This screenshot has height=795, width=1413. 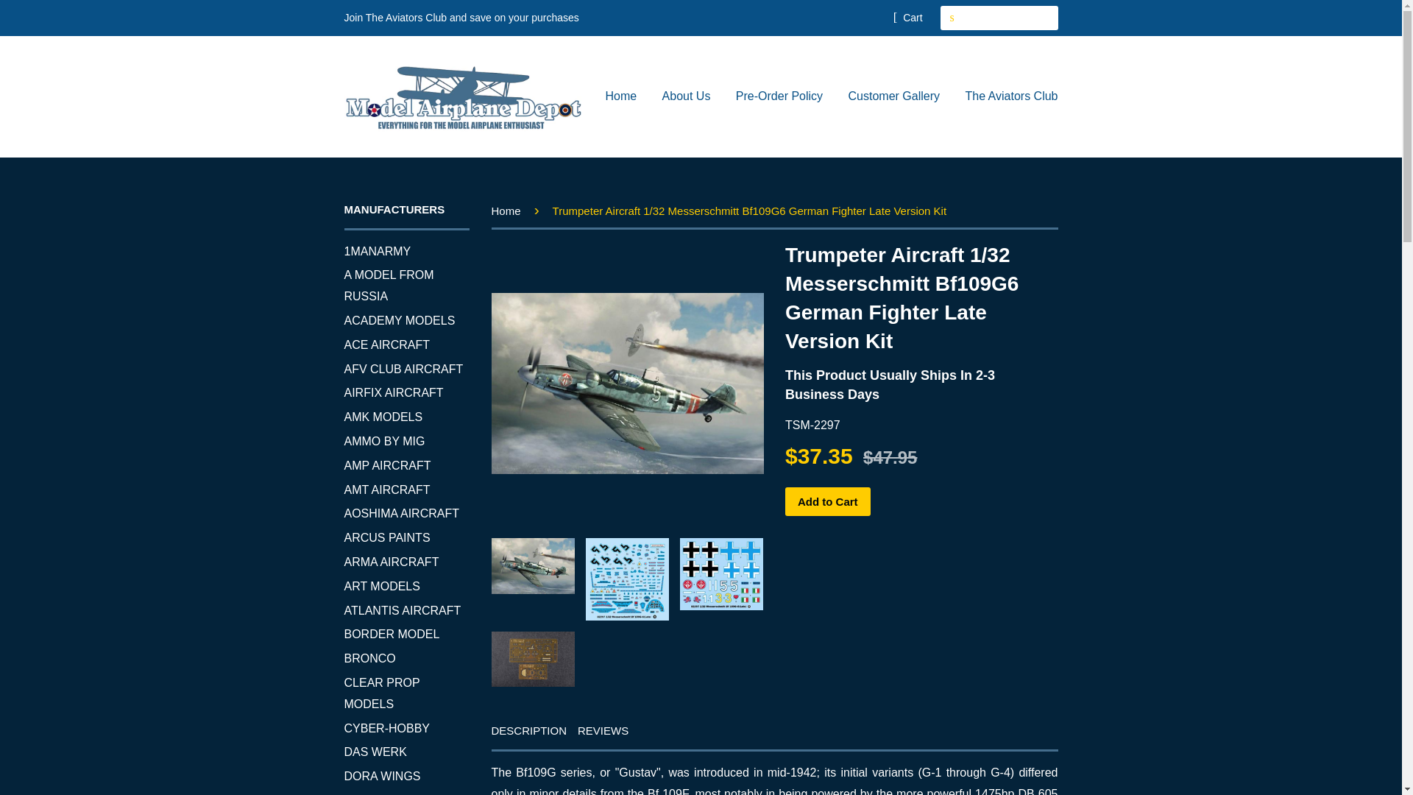 I want to click on Back to the frontpage, so click(x=509, y=211).